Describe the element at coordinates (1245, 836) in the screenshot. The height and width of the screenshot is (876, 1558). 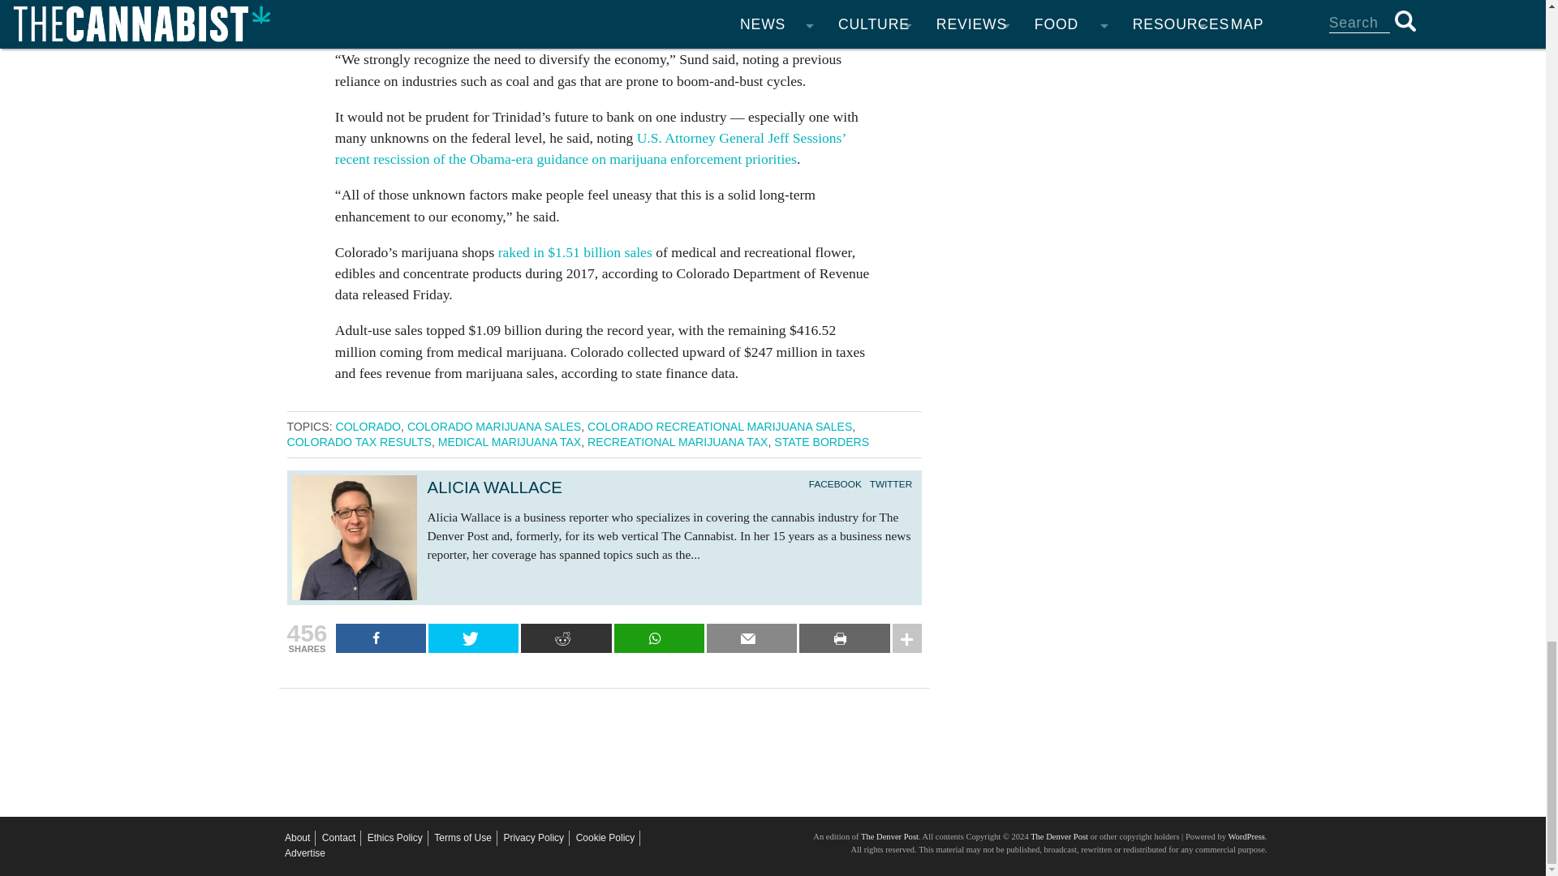
I see `Personal Publishing Platform` at that location.